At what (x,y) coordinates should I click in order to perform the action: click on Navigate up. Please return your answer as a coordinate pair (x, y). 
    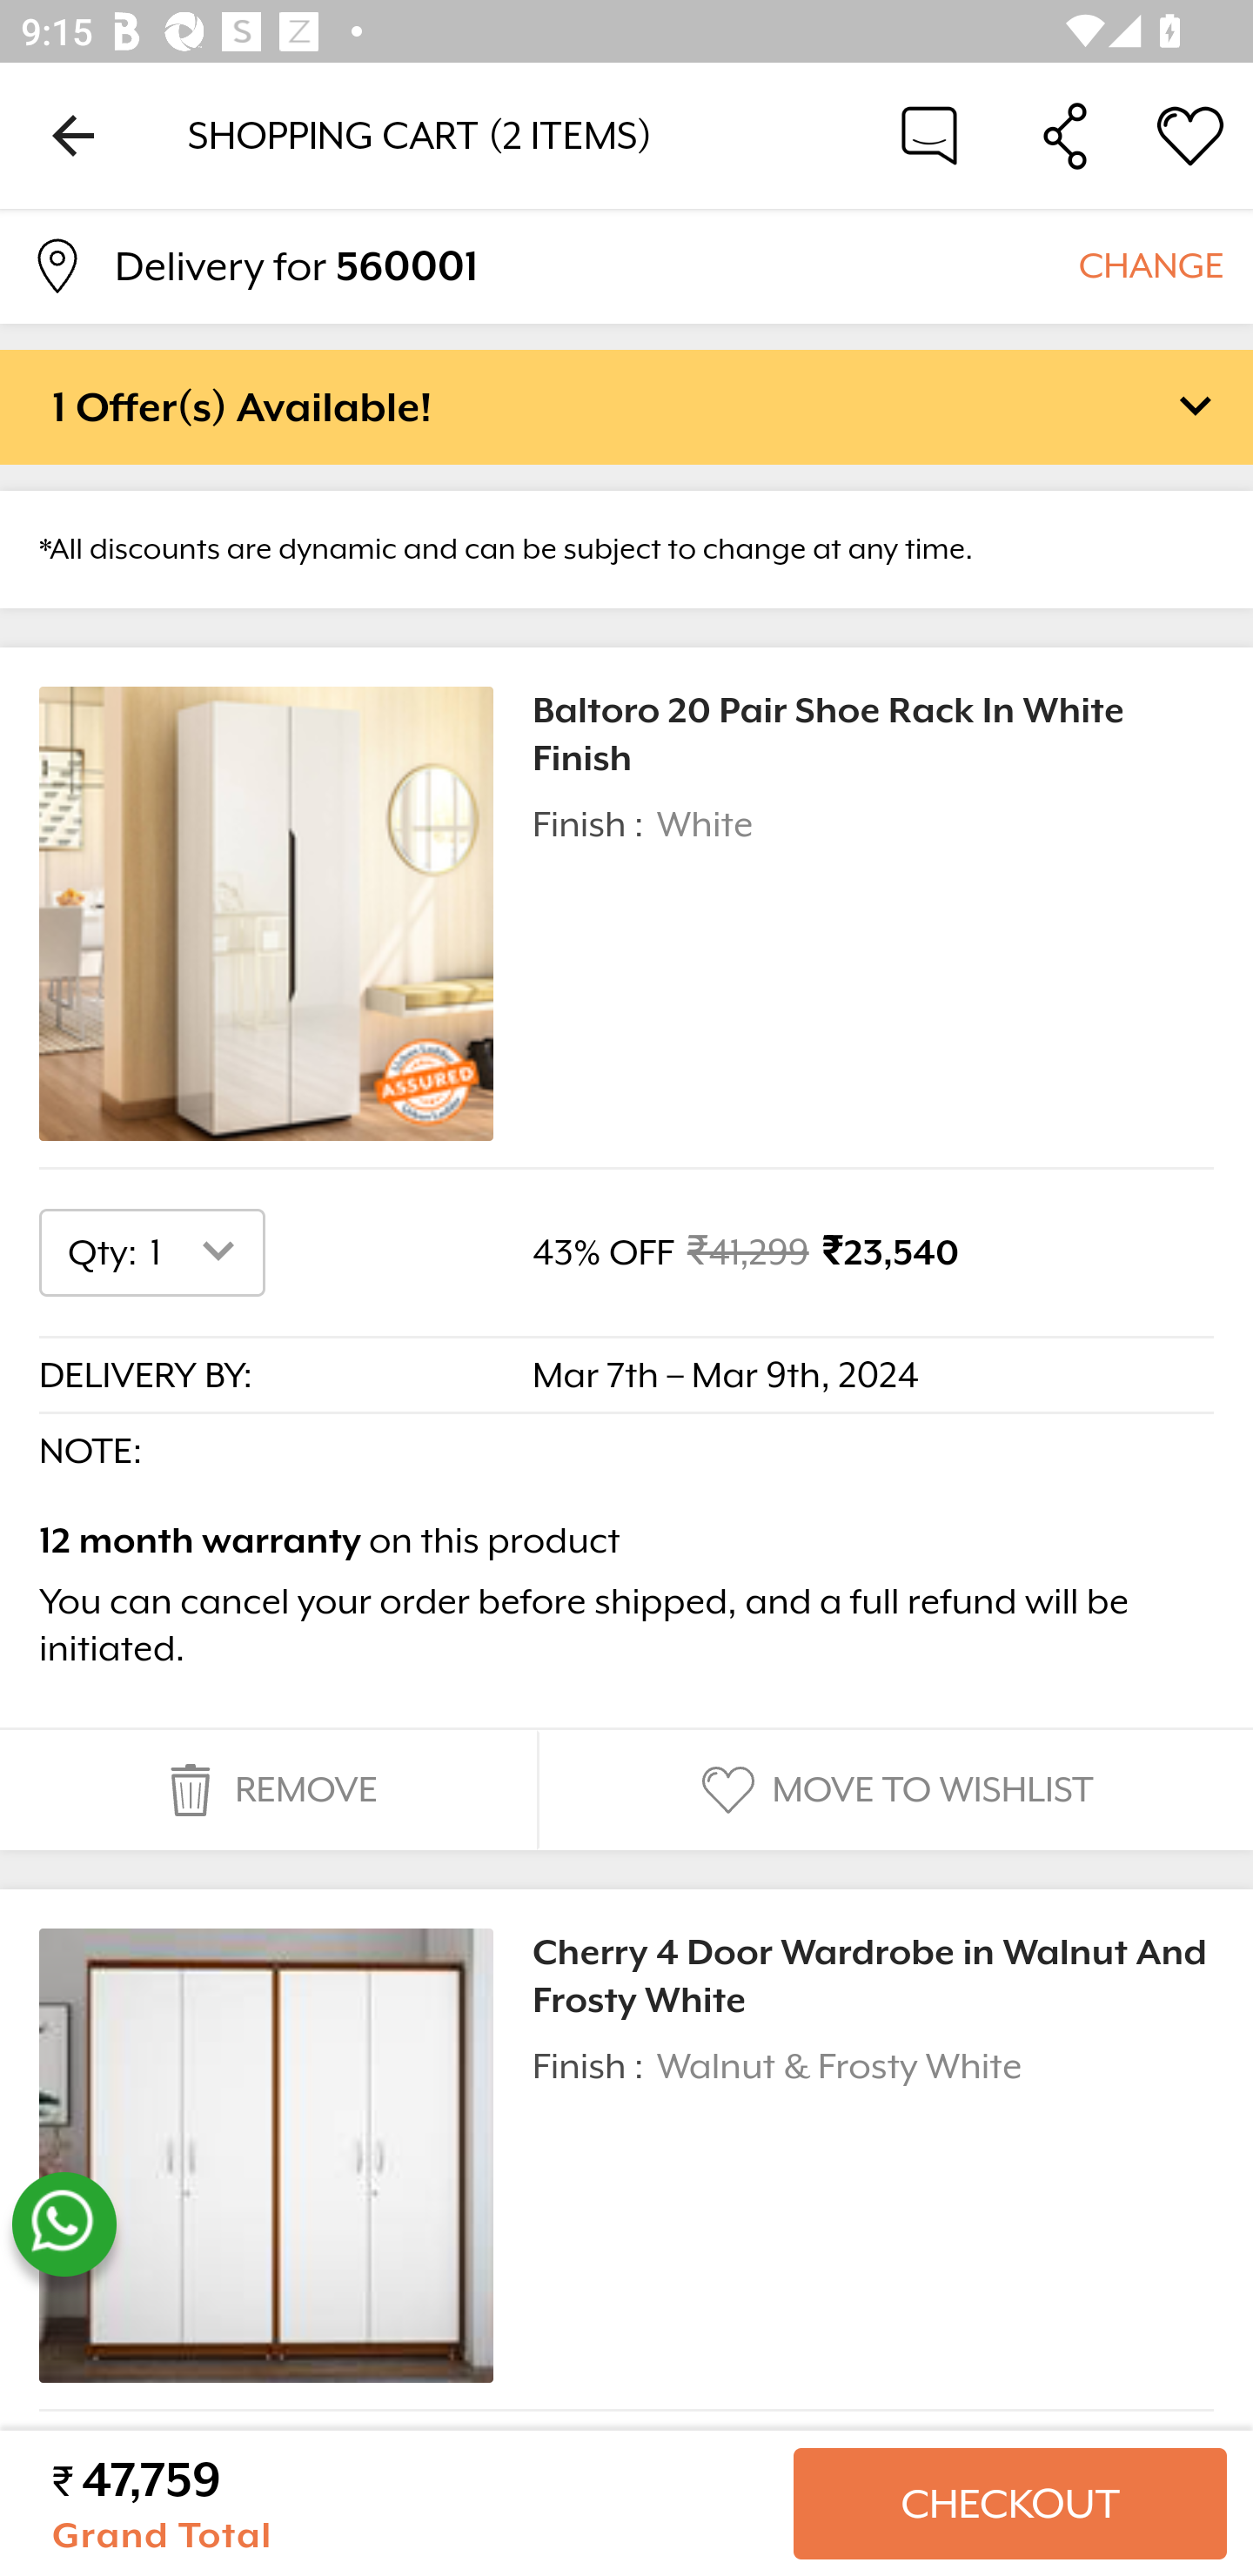
    Looking at the image, I should click on (73, 135).